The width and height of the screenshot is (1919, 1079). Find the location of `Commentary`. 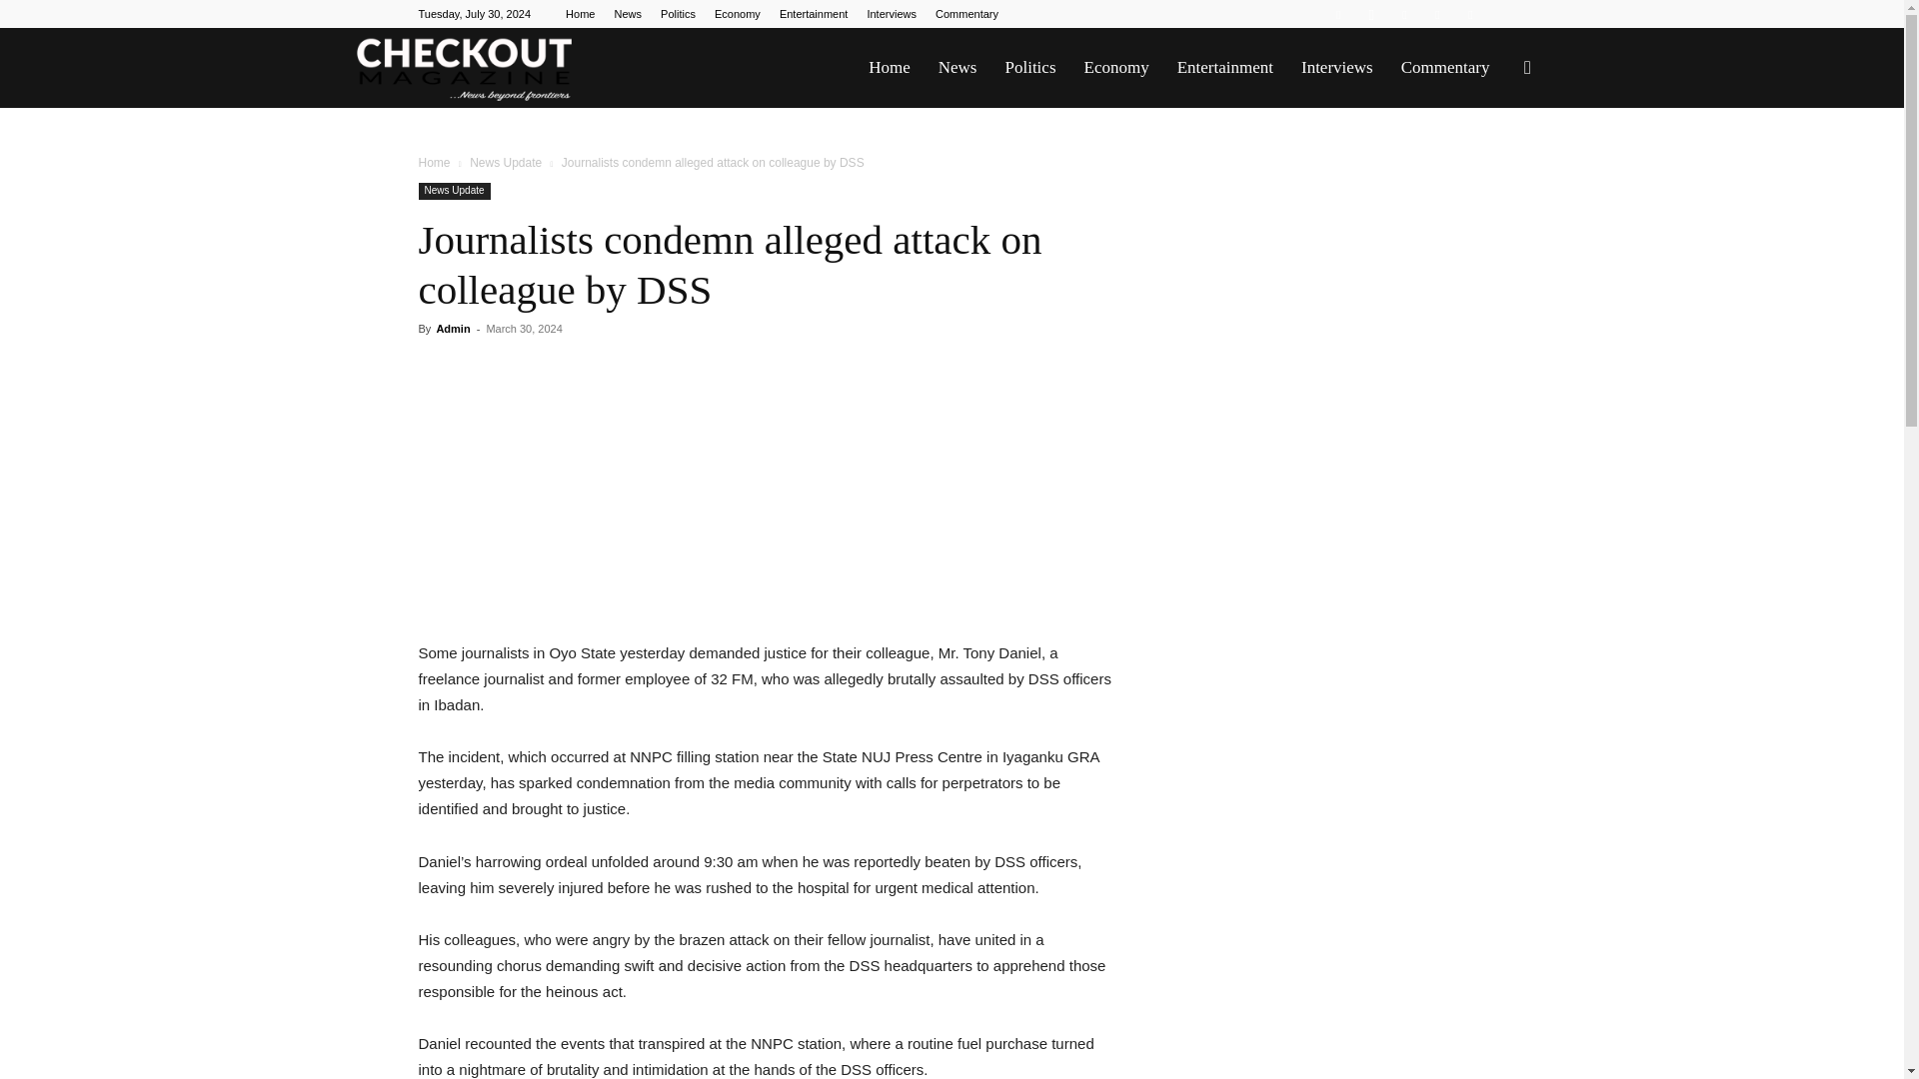

Commentary is located at coordinates (966, 14).